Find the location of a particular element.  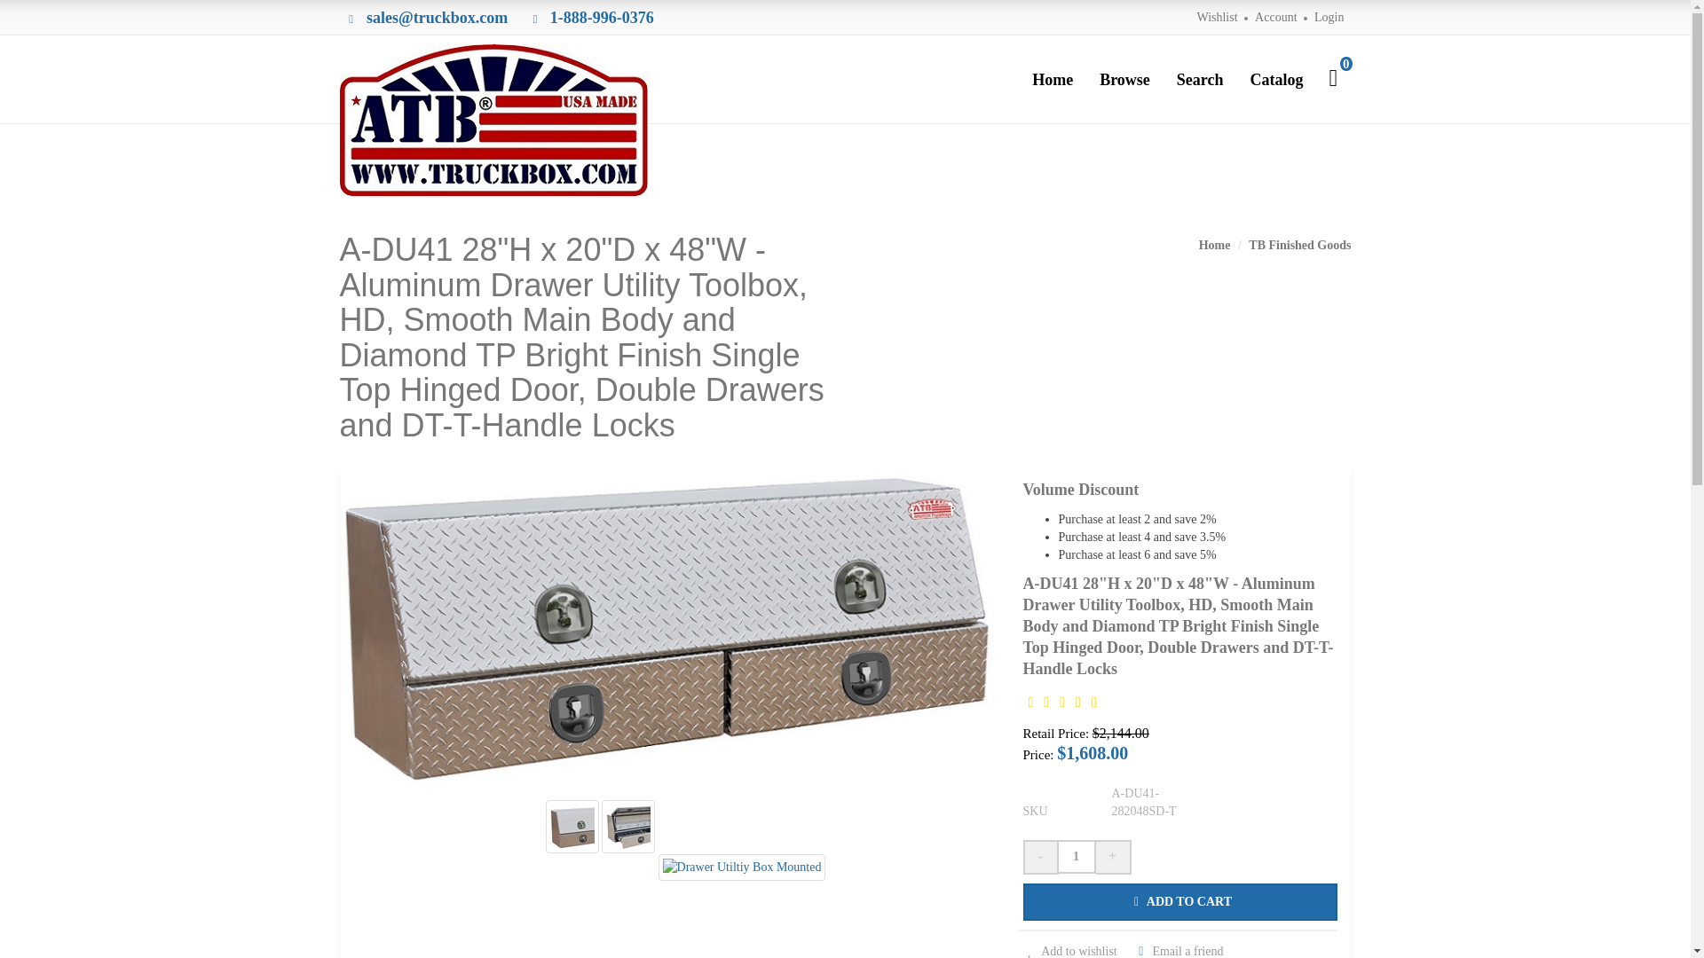

Wishlist is located at coordinates (1216, 17).